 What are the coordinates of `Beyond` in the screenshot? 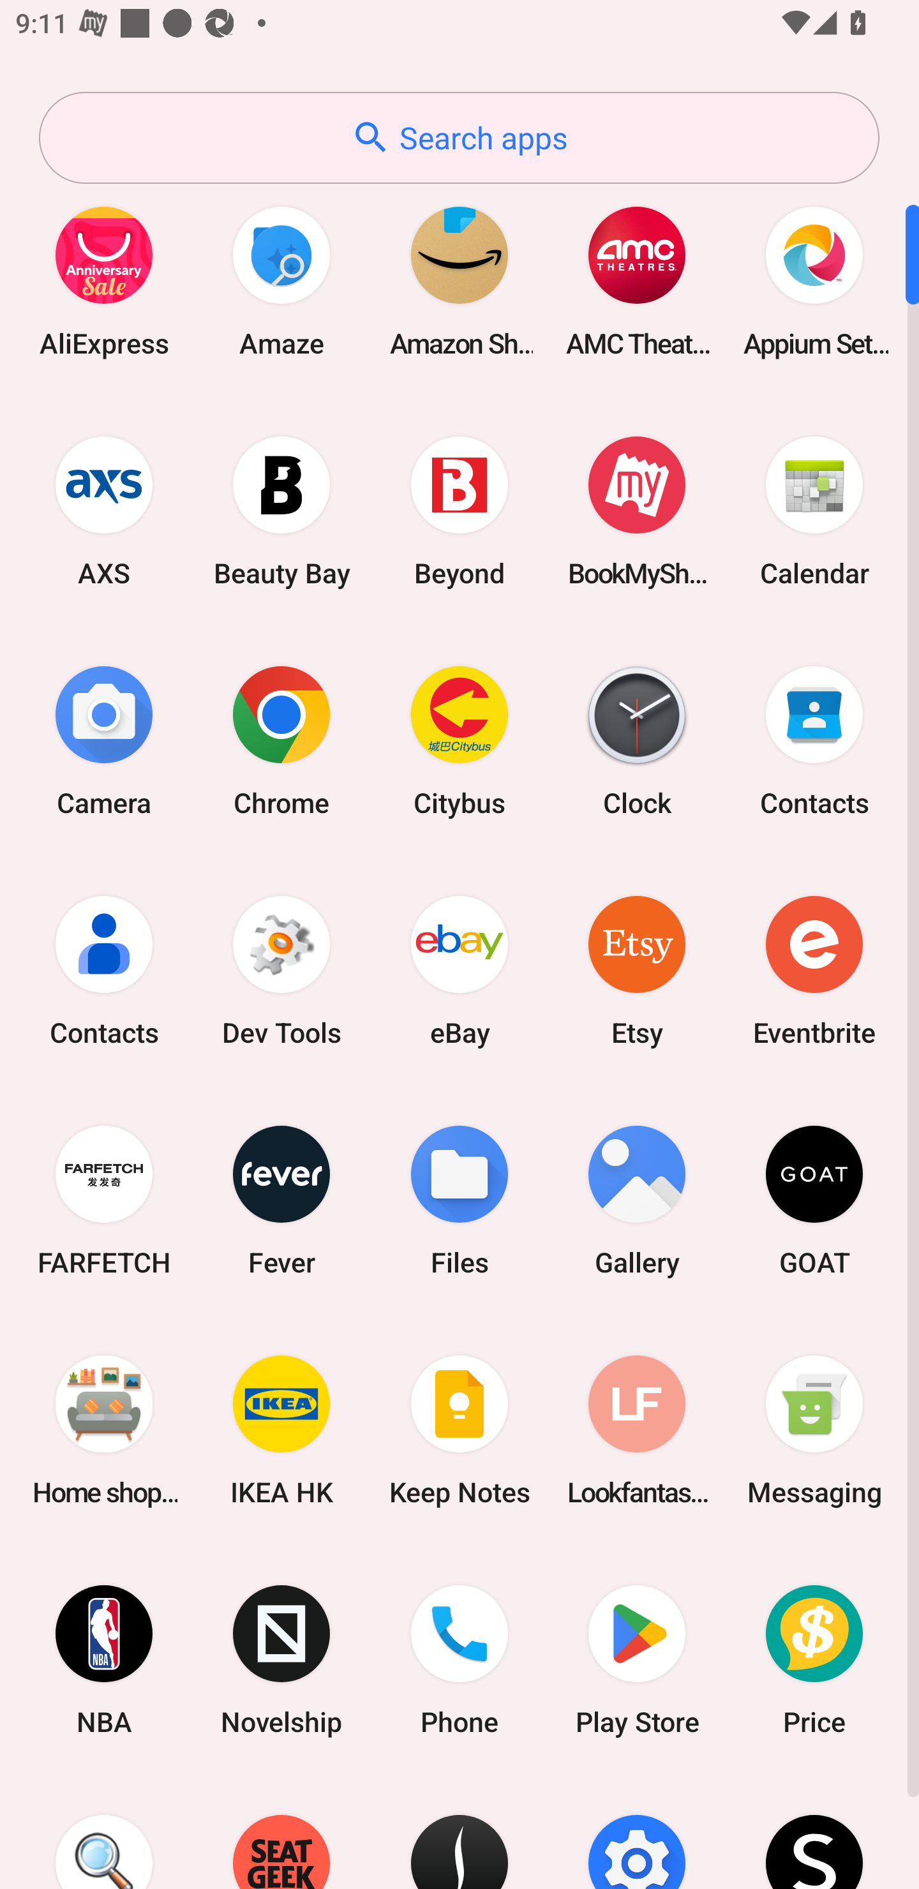 It's located at (459, 511).